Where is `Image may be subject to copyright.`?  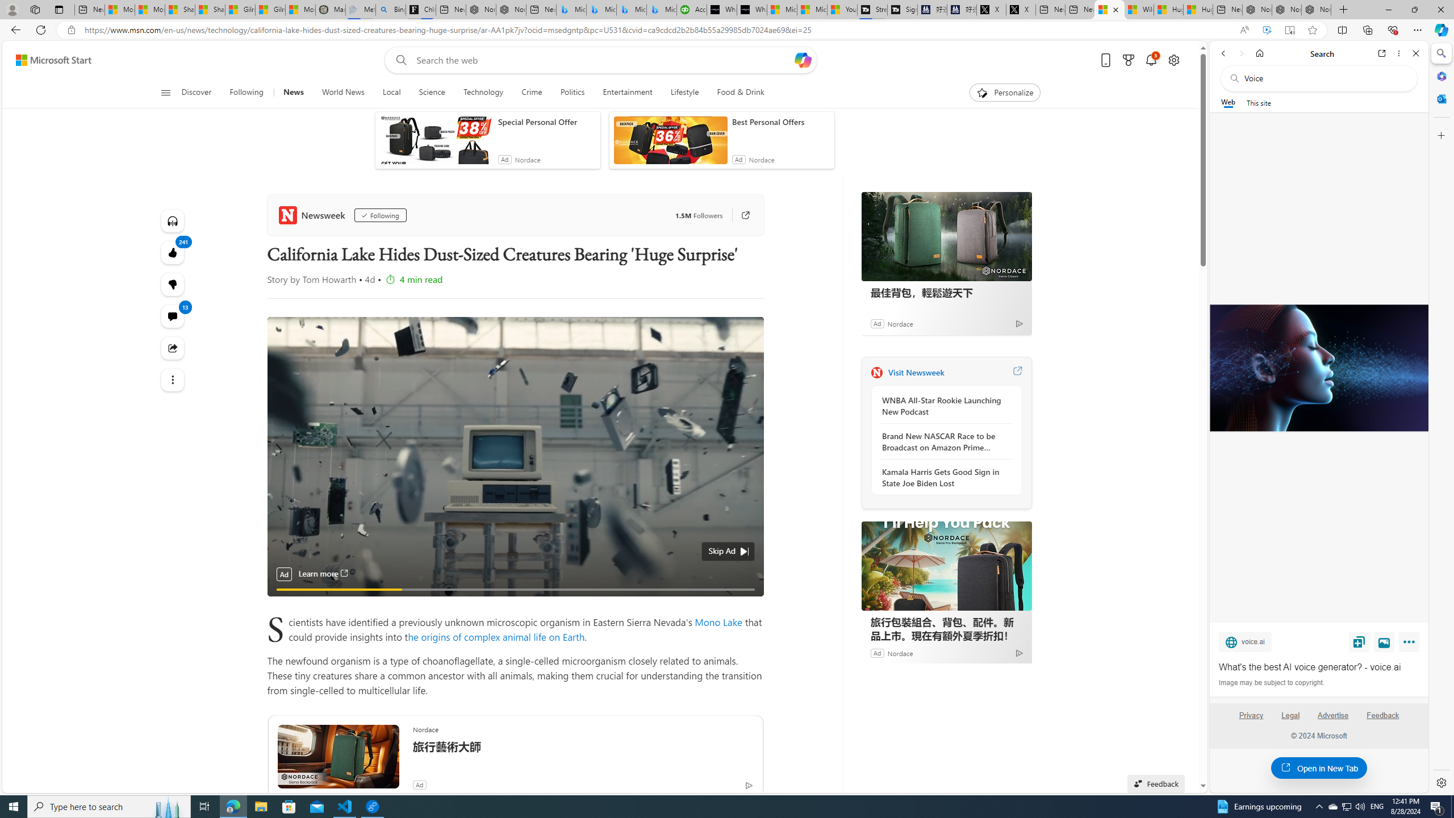
Image may be subject to copyright. is located at coordinates (1271, 682).